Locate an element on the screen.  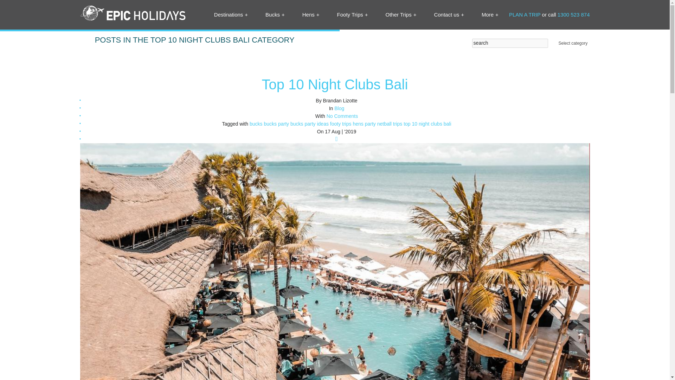
Created with Sketch. is located at coordinates (133, 15).